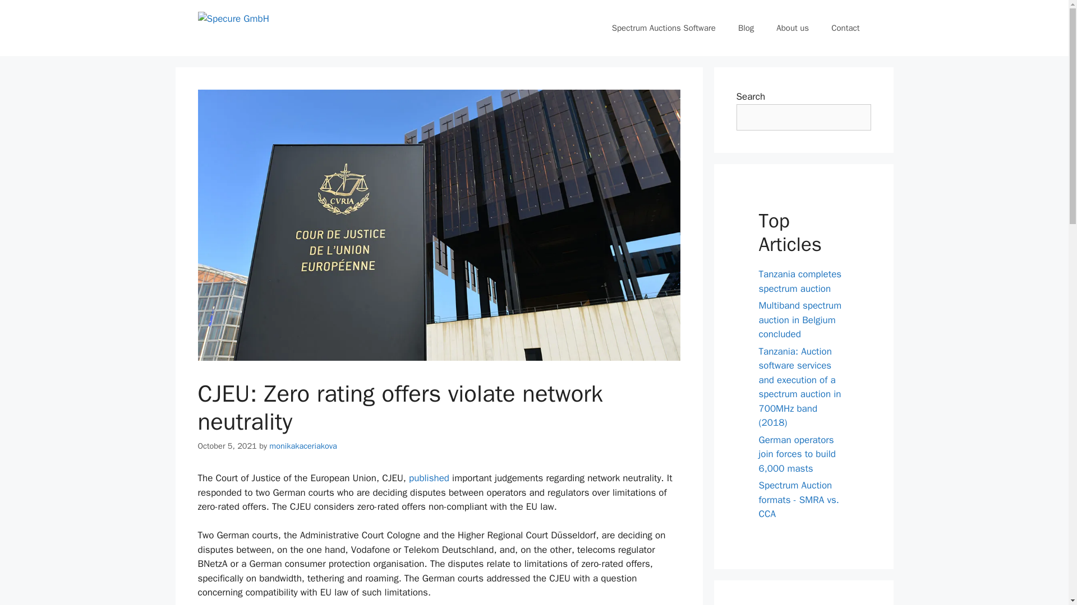 The image size is (1077, 605). What do you see at coordinates (664, 28) in the screenshot?
I see `Spectrum Auctions Software` at bounding box center [664, 28].